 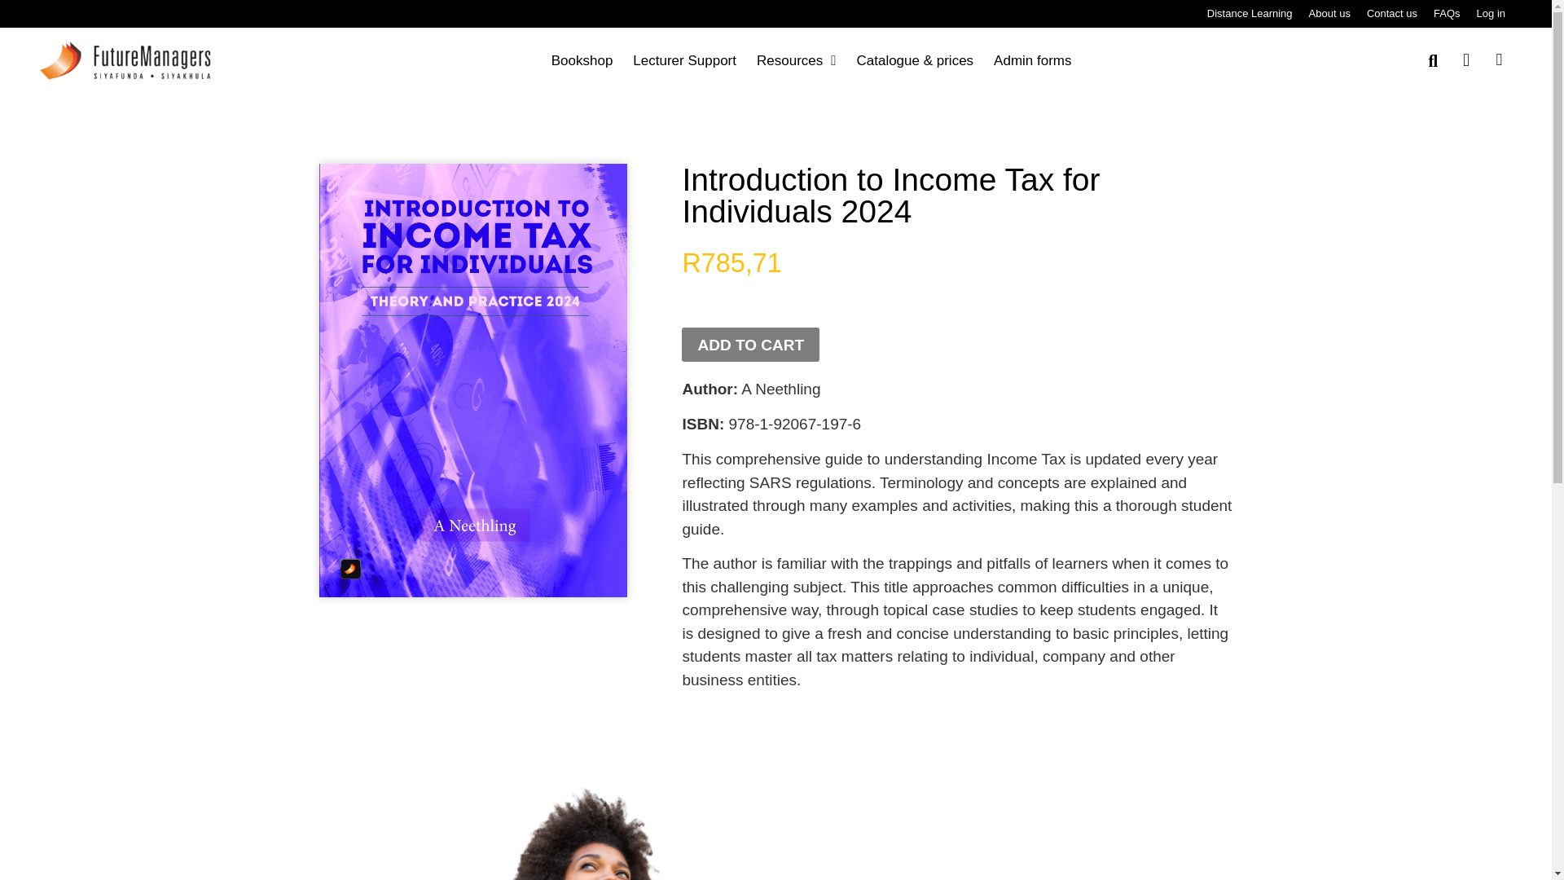 I want to click on Log in, so click(x=1491, y=13).